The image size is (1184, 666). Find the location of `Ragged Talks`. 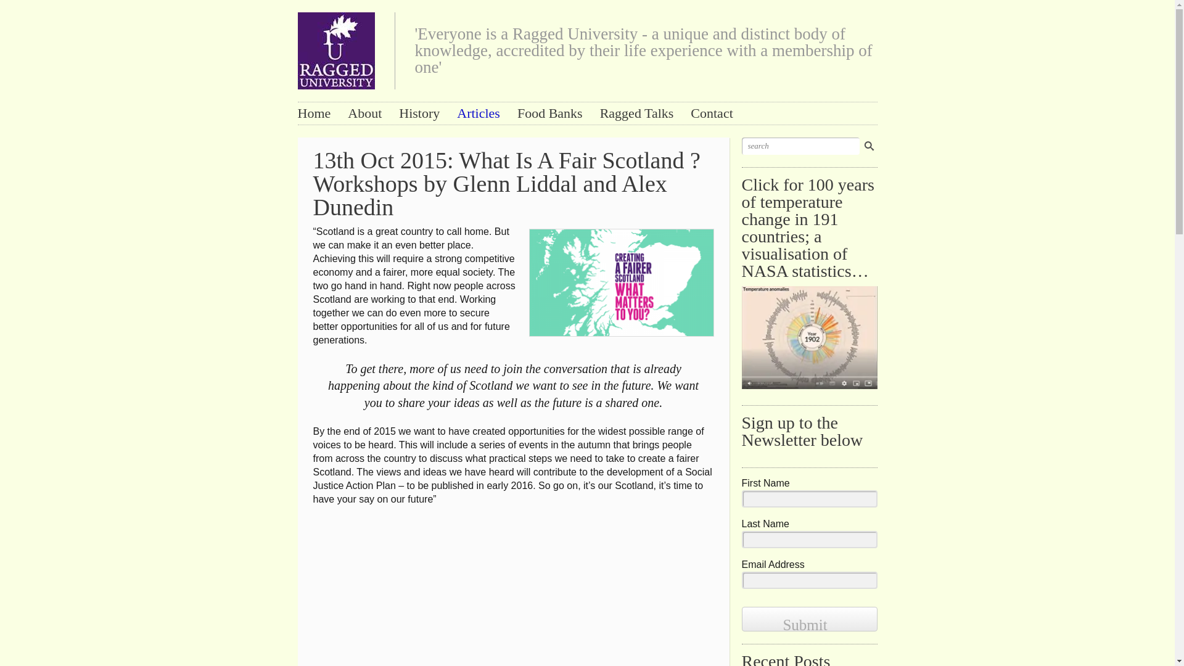

Ragged Talks is located at coordinates (636, 113).